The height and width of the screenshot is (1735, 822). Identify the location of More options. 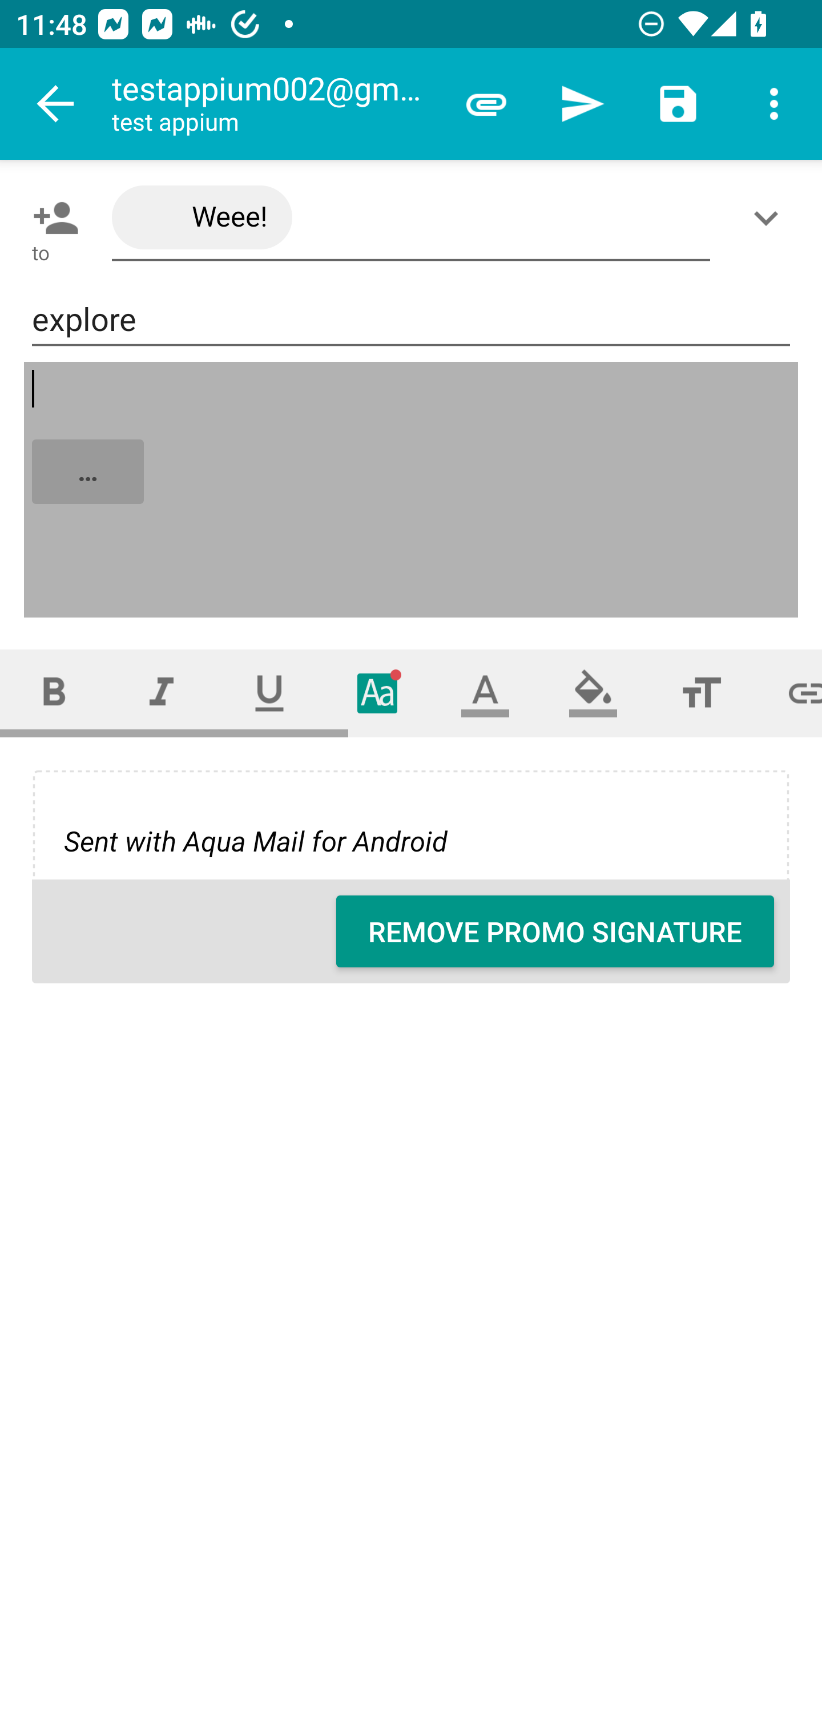
(774, 104).